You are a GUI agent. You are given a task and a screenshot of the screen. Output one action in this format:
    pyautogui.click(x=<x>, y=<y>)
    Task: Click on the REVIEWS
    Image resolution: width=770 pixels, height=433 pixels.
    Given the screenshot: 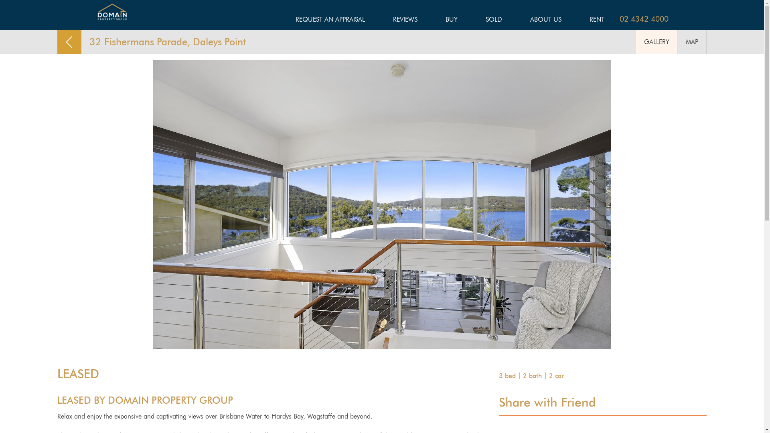 What is the action you would take?
    pyautogui.click(x=405, y=22)
    